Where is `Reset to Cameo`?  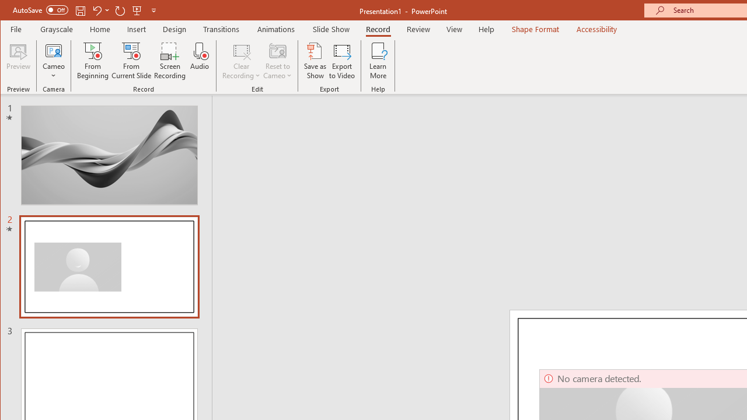 Reset to Cameo is located at coordinates (278, 61).